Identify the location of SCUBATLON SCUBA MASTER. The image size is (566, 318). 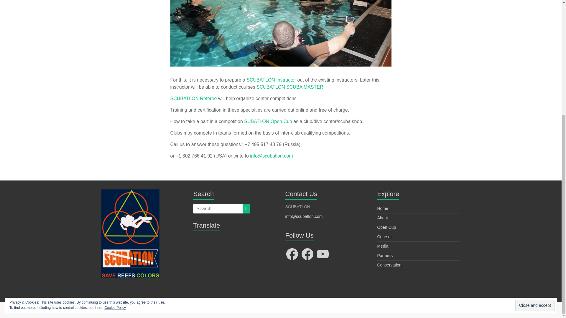
(289, 87).